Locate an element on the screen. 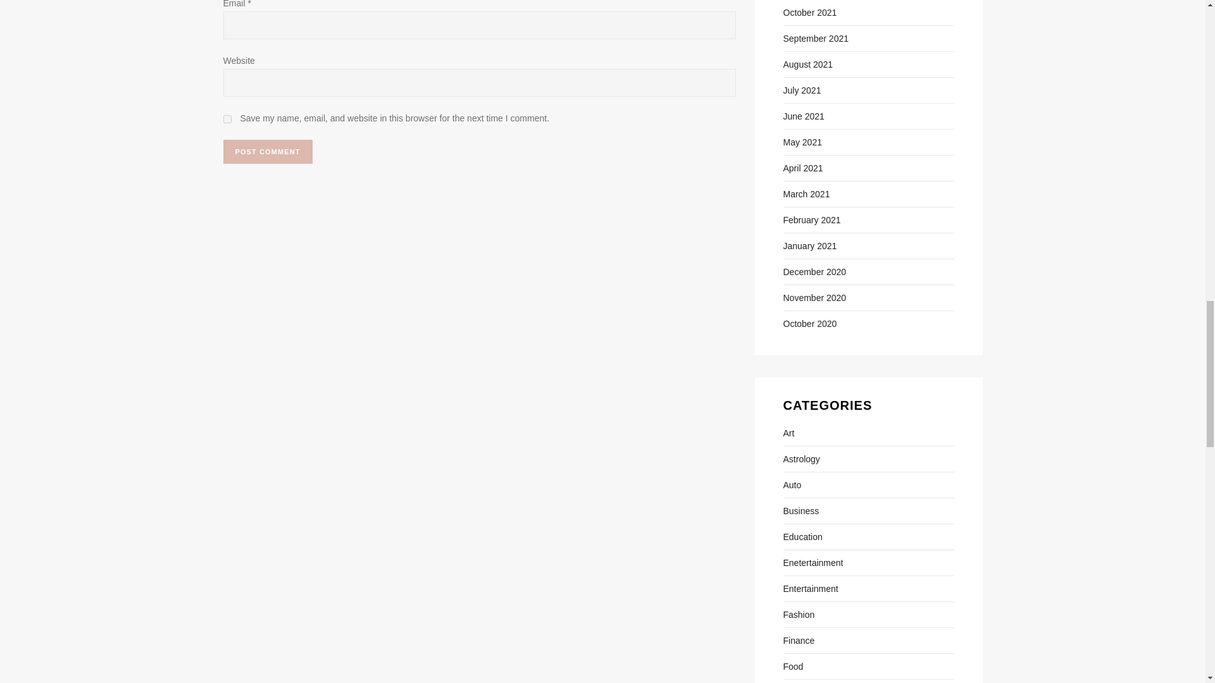 The image size is (1215, 683). yes is located at coordinates (227, 119).